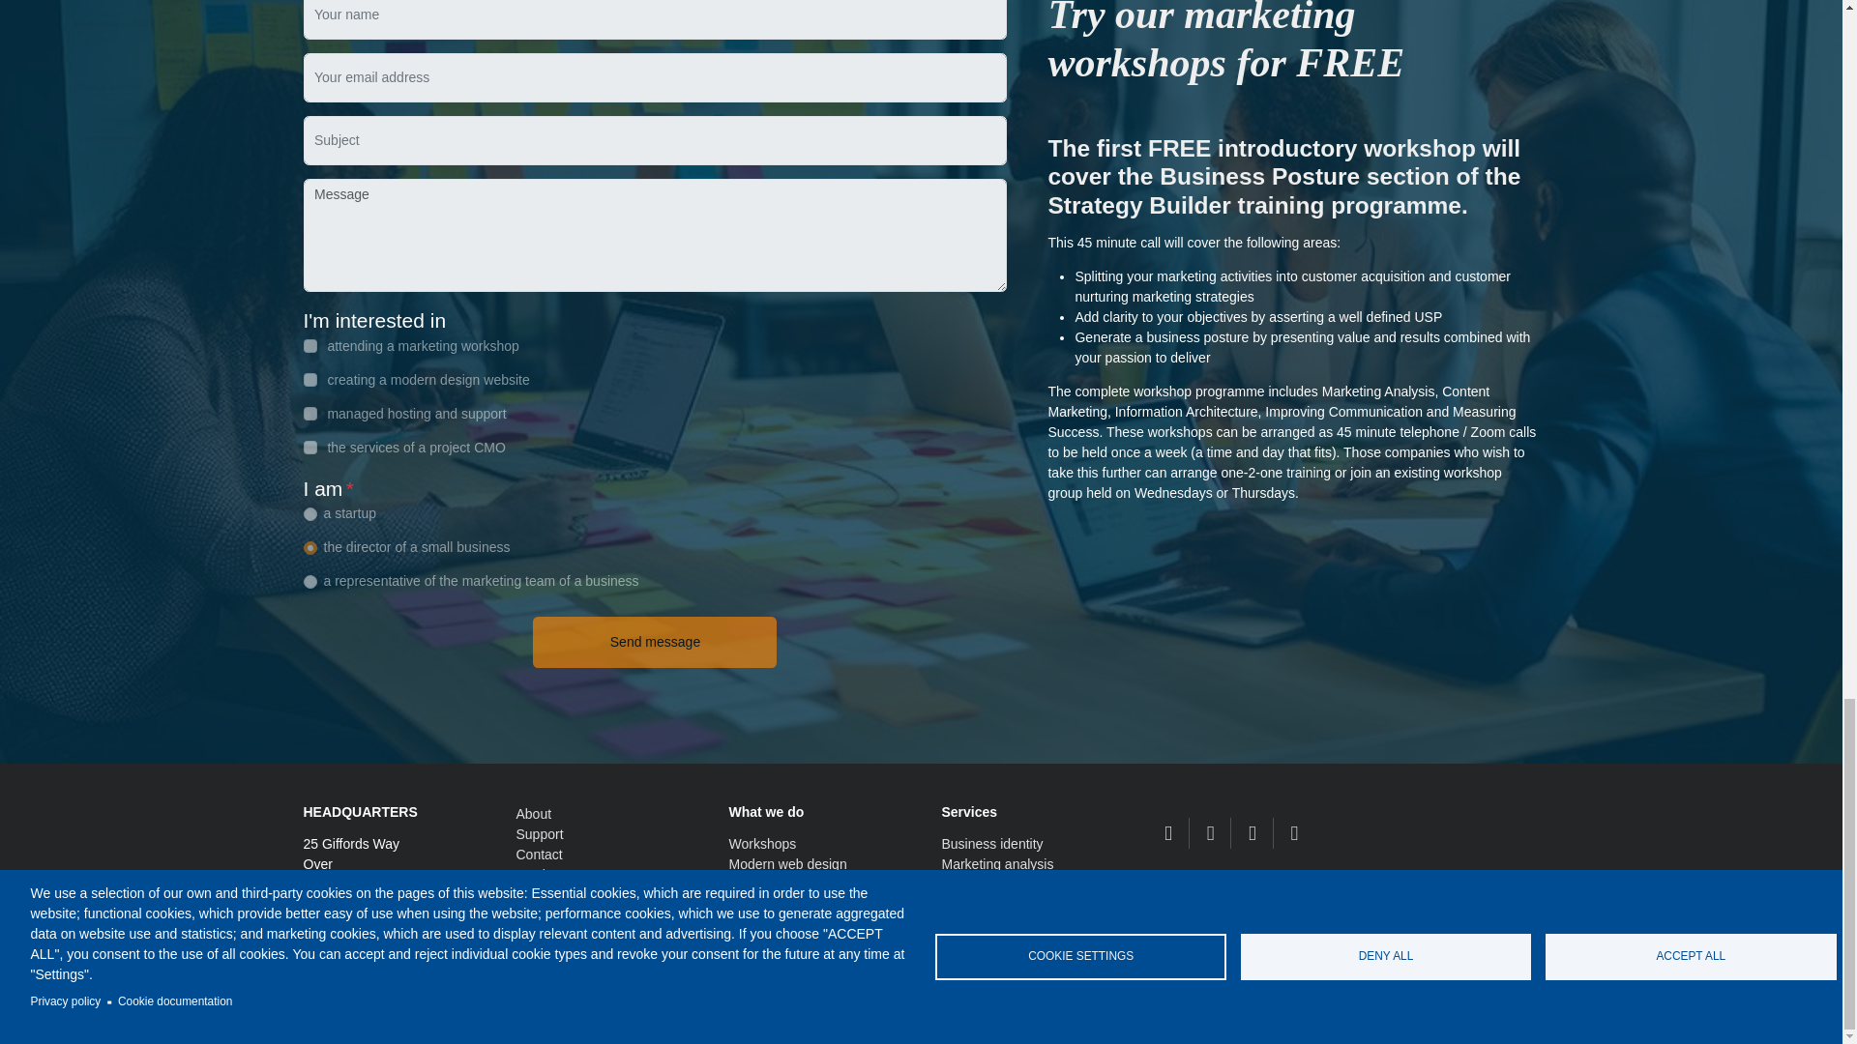  I want to click on Marketing analysis, so click(998, 863).